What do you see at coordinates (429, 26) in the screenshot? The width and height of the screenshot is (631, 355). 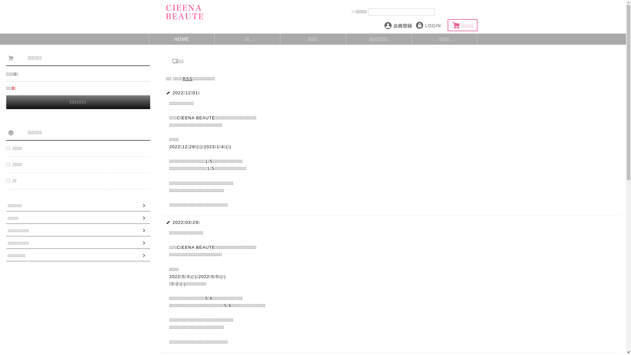 I see `LOGIN` at bounding box center [429, 26].